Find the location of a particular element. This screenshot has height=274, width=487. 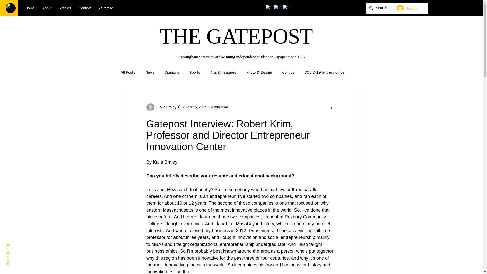

News is located at coordinates (150, 72).